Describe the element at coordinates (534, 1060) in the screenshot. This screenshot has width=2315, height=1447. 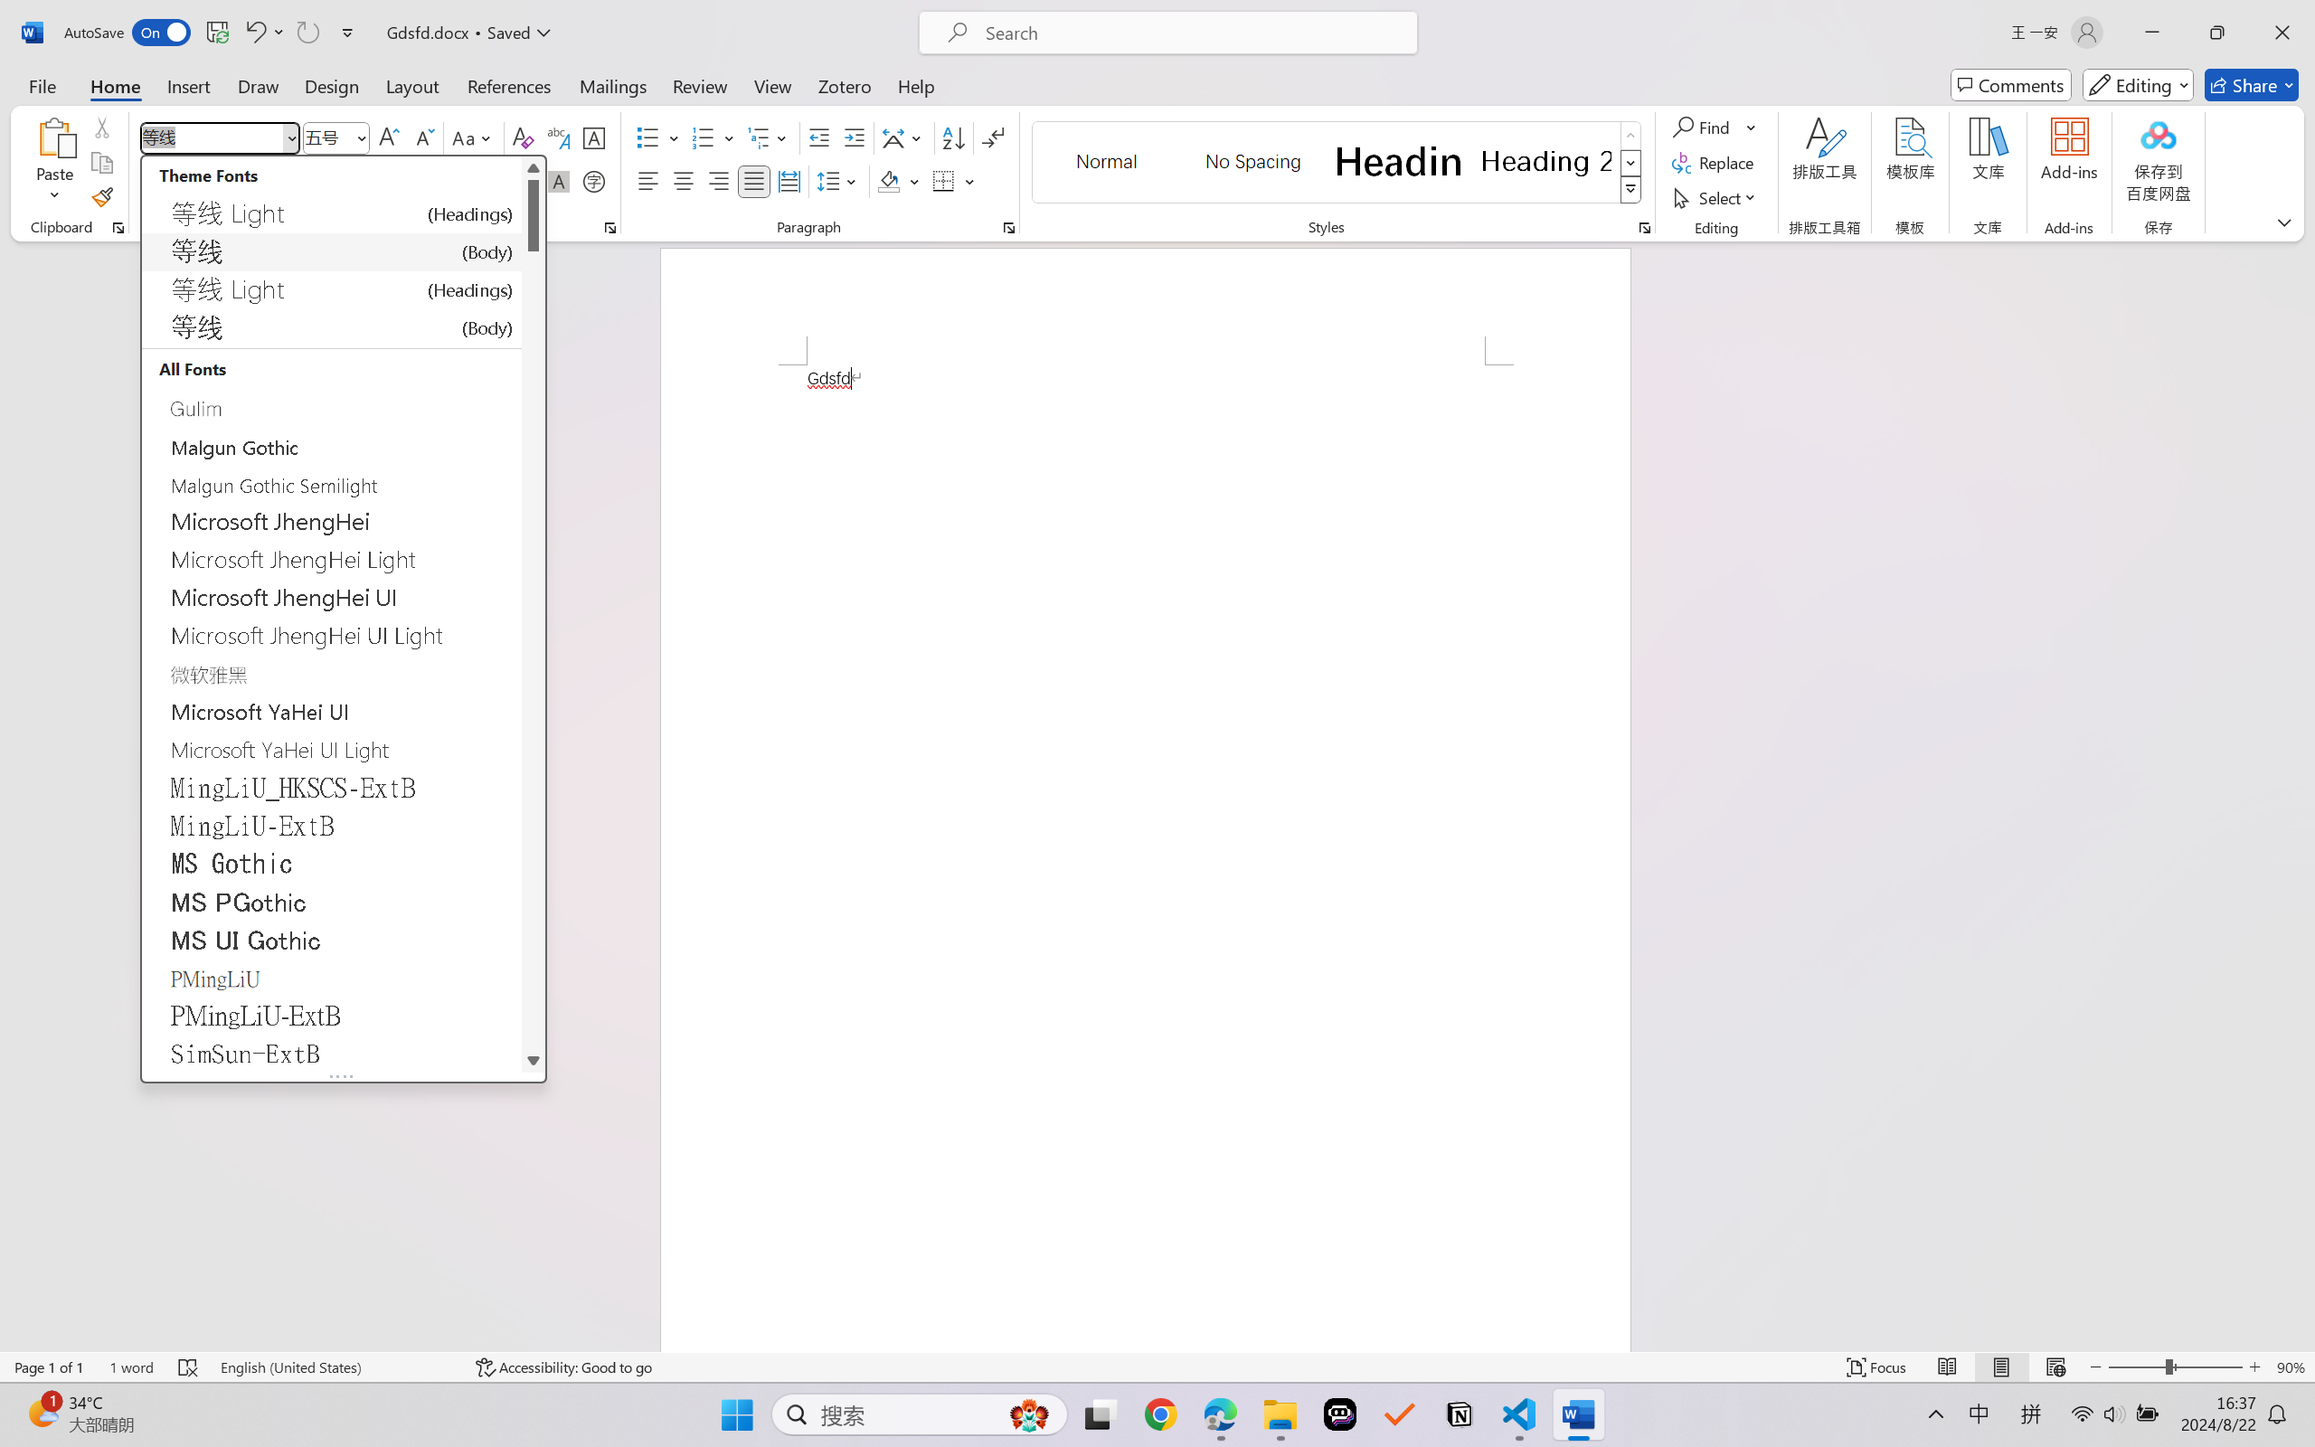
I see `Line down` at that location.